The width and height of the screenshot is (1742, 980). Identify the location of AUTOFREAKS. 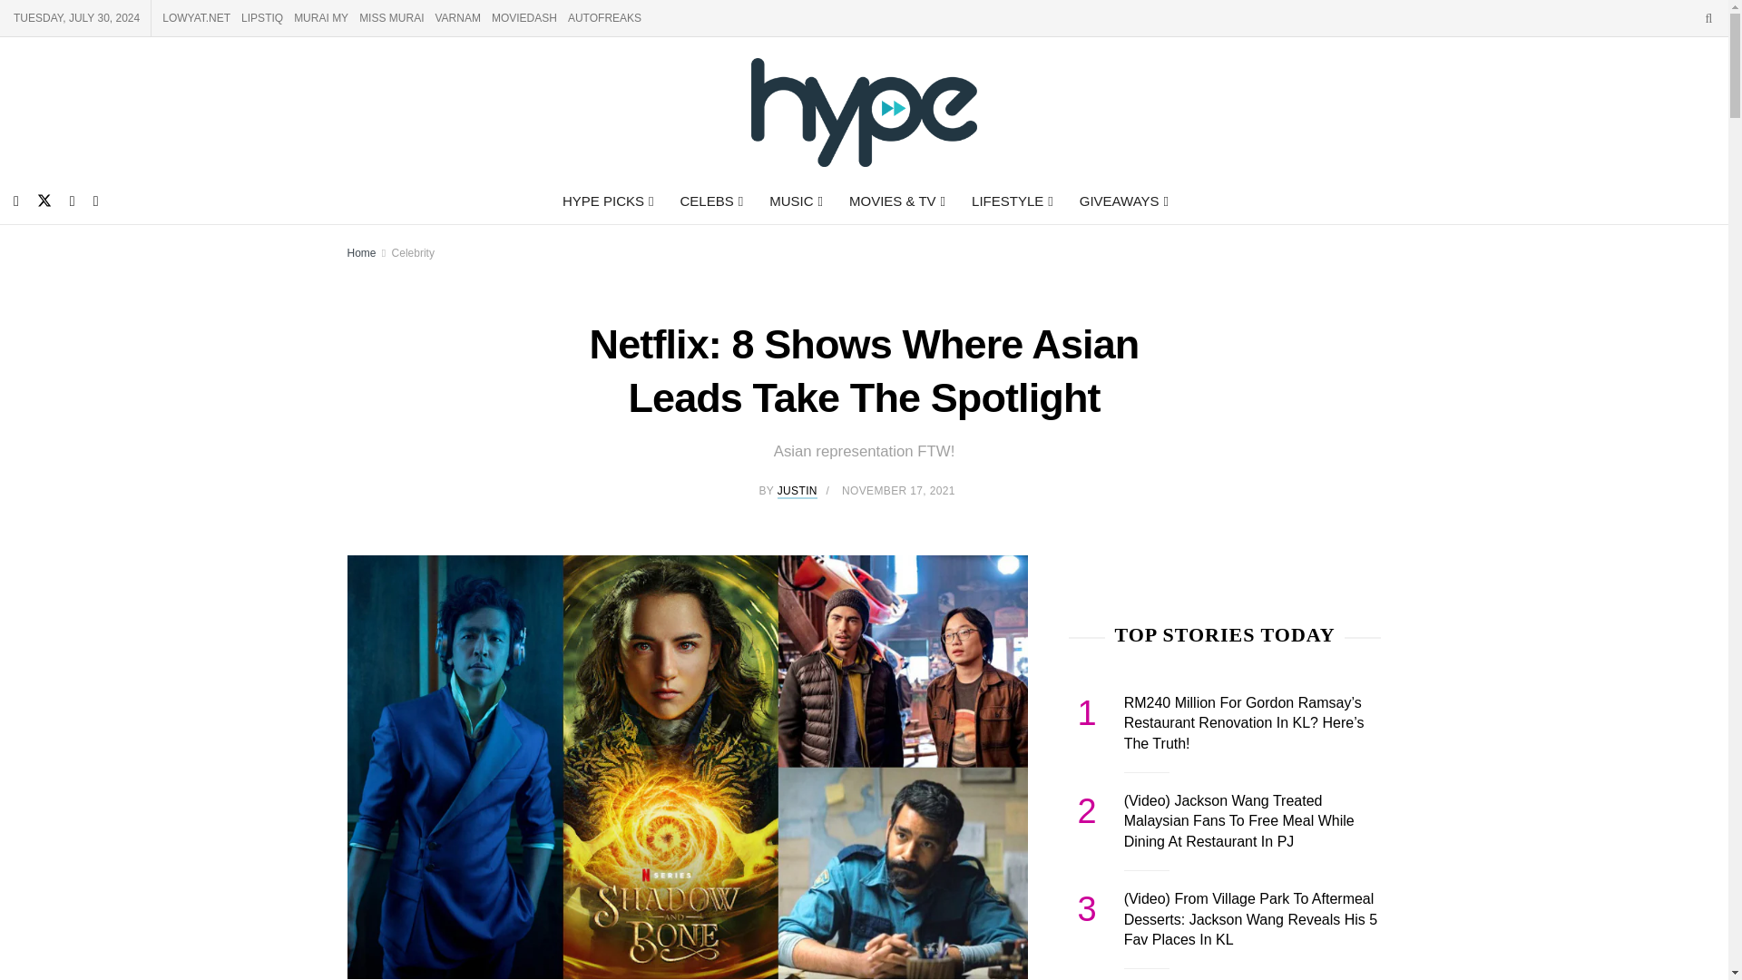
(604, 18).